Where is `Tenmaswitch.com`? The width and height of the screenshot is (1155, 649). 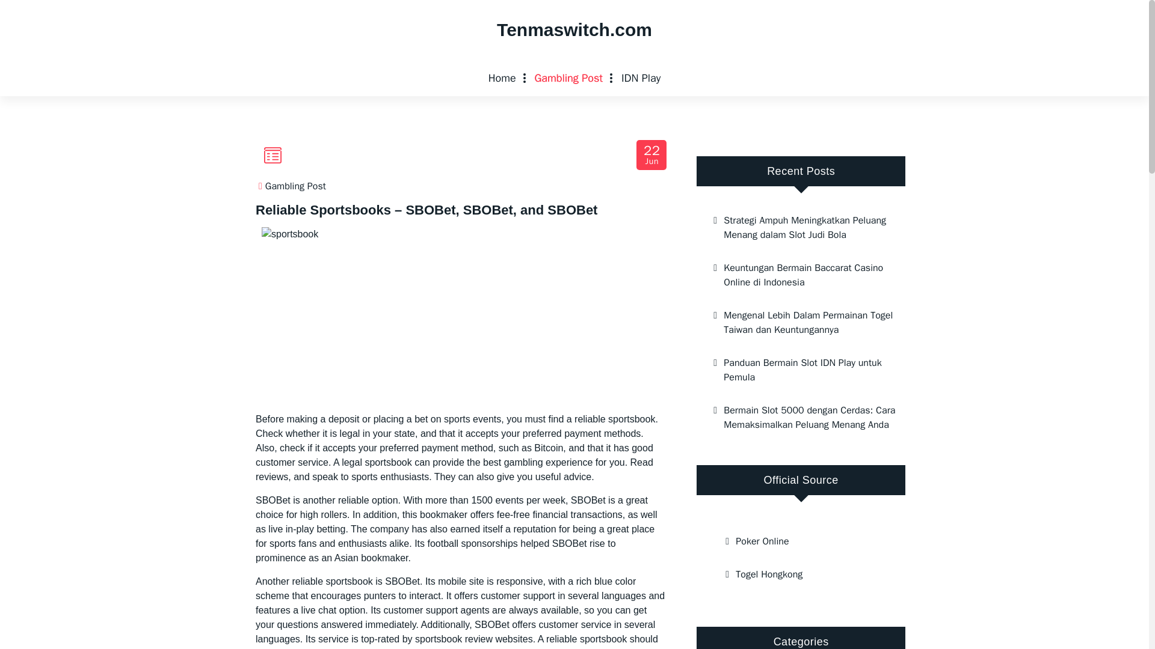
Tenmaswitch.com is located at coordinates (574, 30).